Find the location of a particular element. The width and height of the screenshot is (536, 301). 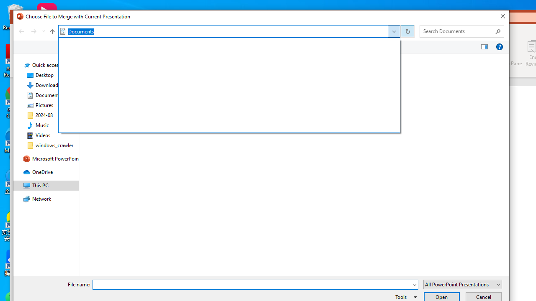

Address band toolbar is located at coordinates (407, 31).